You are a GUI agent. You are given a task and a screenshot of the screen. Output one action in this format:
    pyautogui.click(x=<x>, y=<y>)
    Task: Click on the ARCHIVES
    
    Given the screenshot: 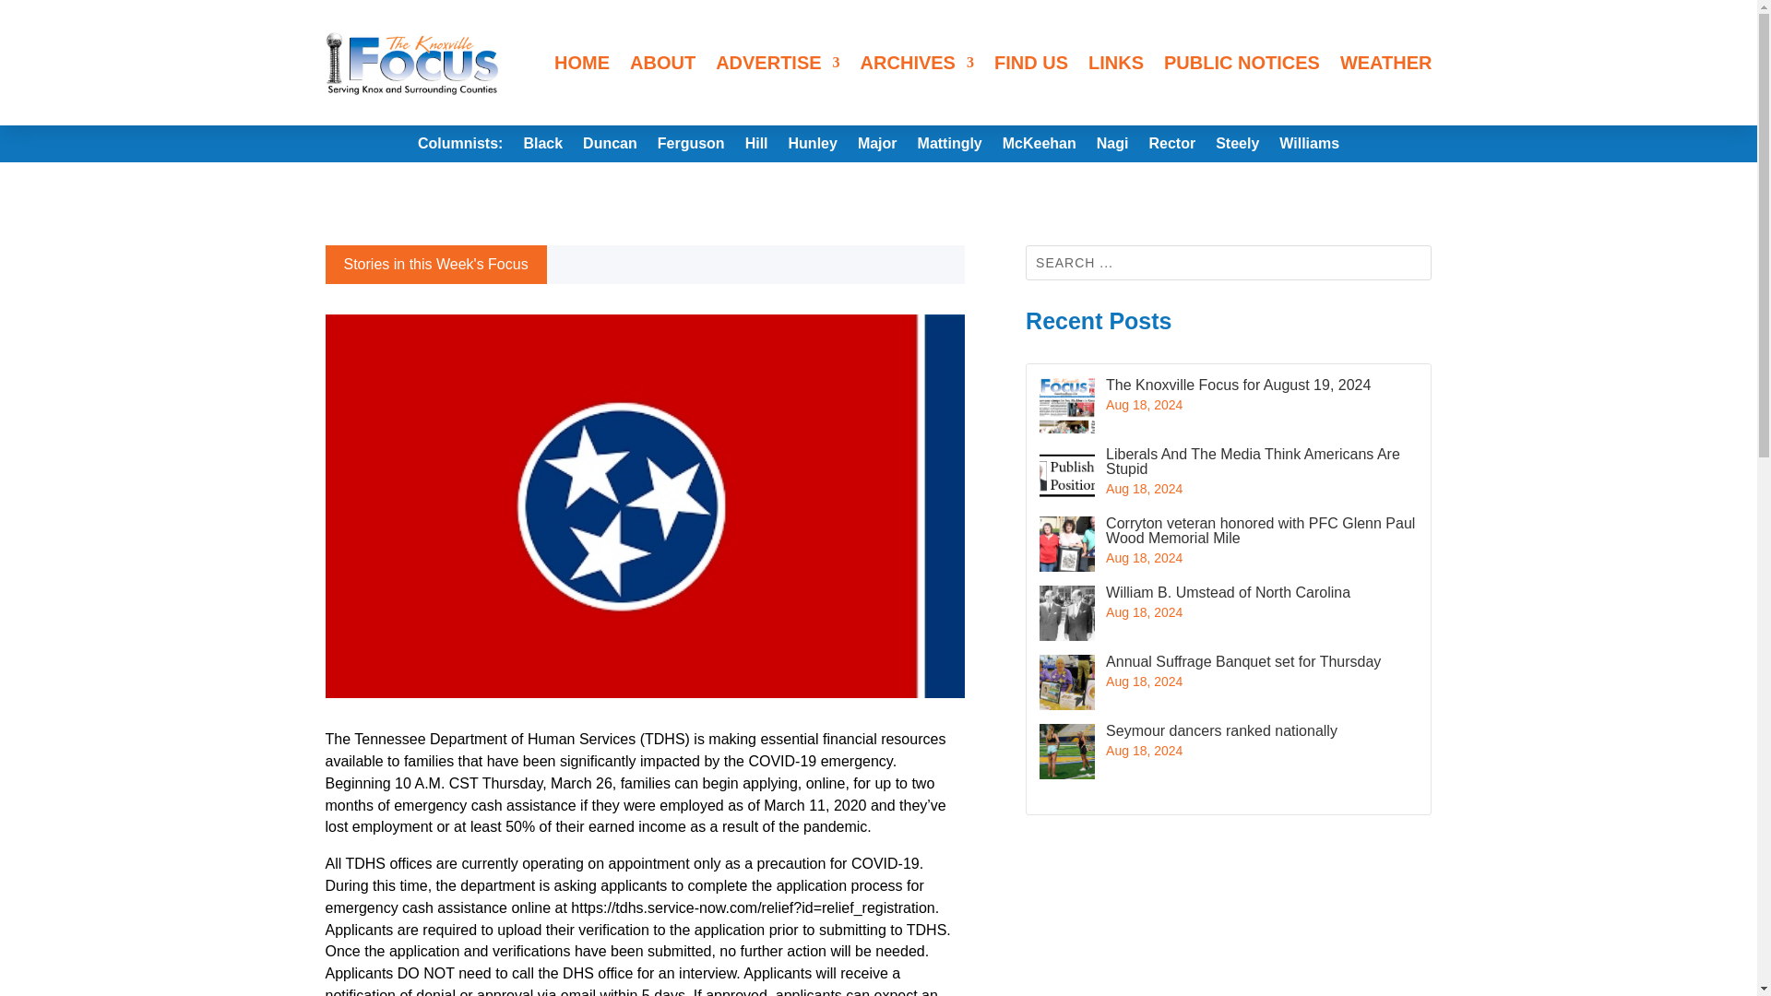 What is the action you would take?
    pyautogui.click(x=917, y=63)
    